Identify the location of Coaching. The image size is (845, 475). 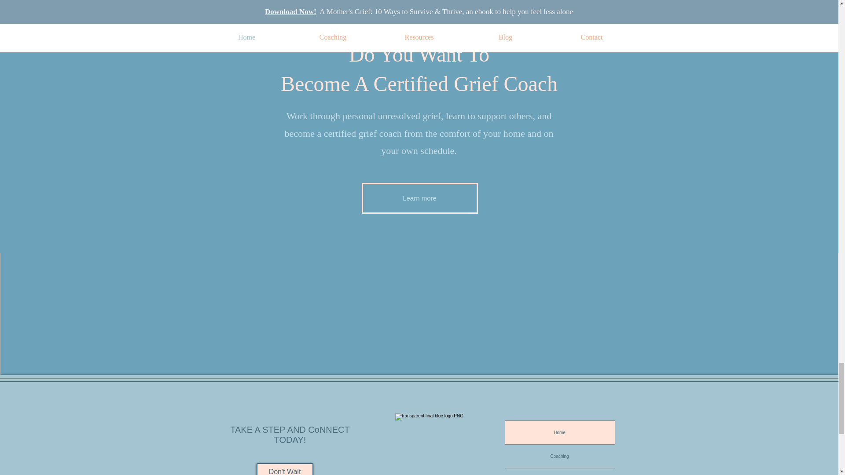
(559, 456).